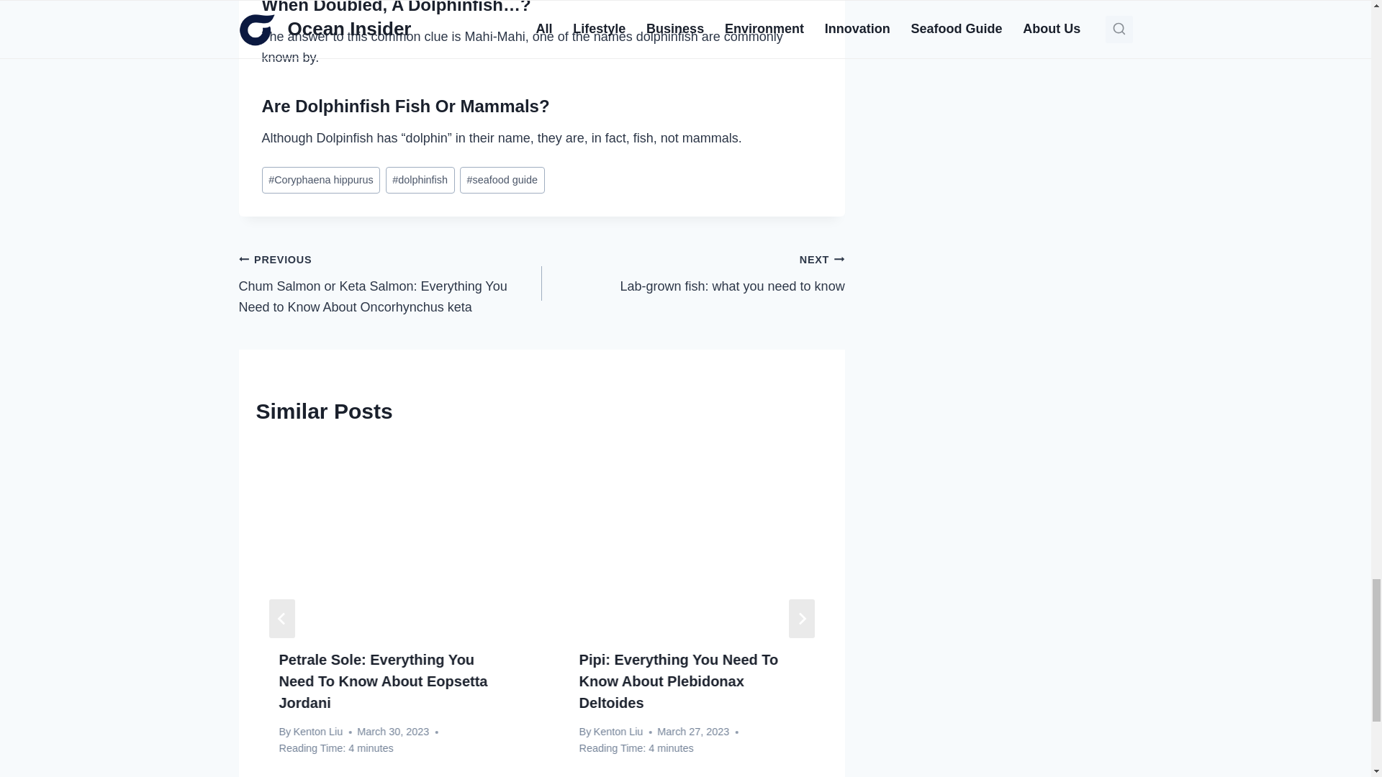 The height and width of the screenshot is (777, 1382). What do you see at coordinates (321, 180) in the screenshot?
I see `dolphinfish` at bounding box center [321, 180].